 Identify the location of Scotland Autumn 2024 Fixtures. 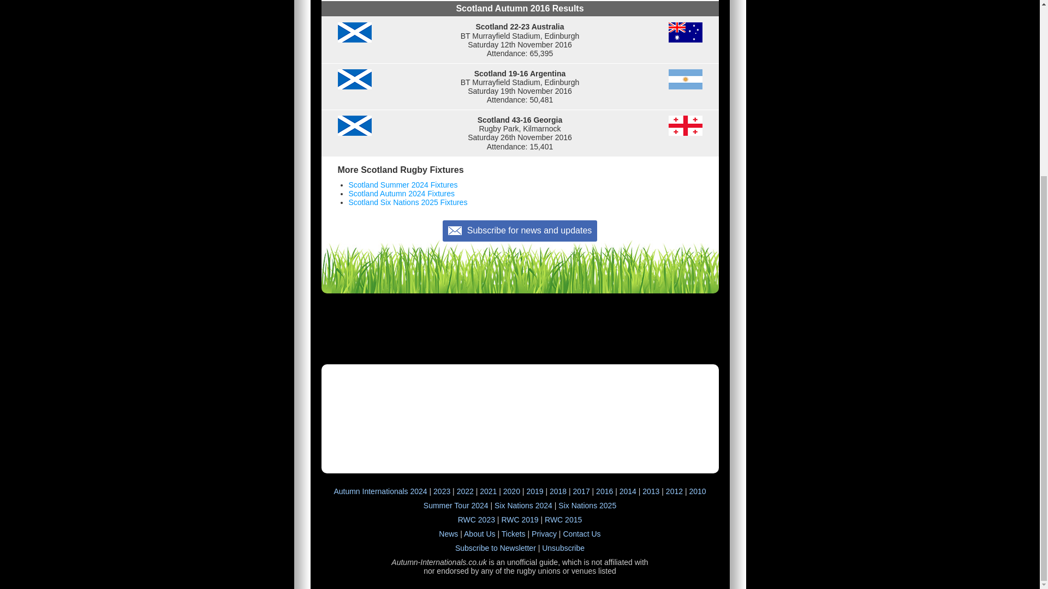
(401, 193).